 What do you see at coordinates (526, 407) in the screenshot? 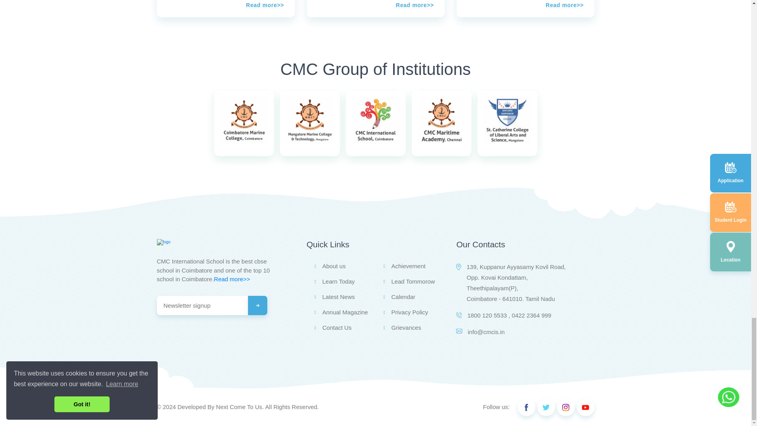
I see `Facebook` at bounding box center [526, 407].